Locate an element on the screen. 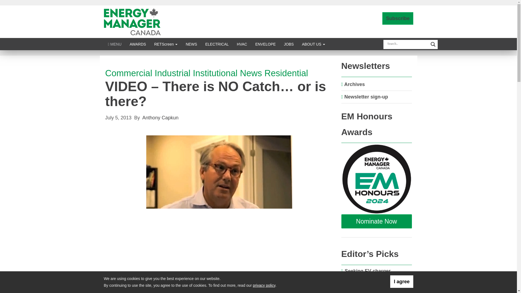  Subscribe is located at coordinates (398, 18).